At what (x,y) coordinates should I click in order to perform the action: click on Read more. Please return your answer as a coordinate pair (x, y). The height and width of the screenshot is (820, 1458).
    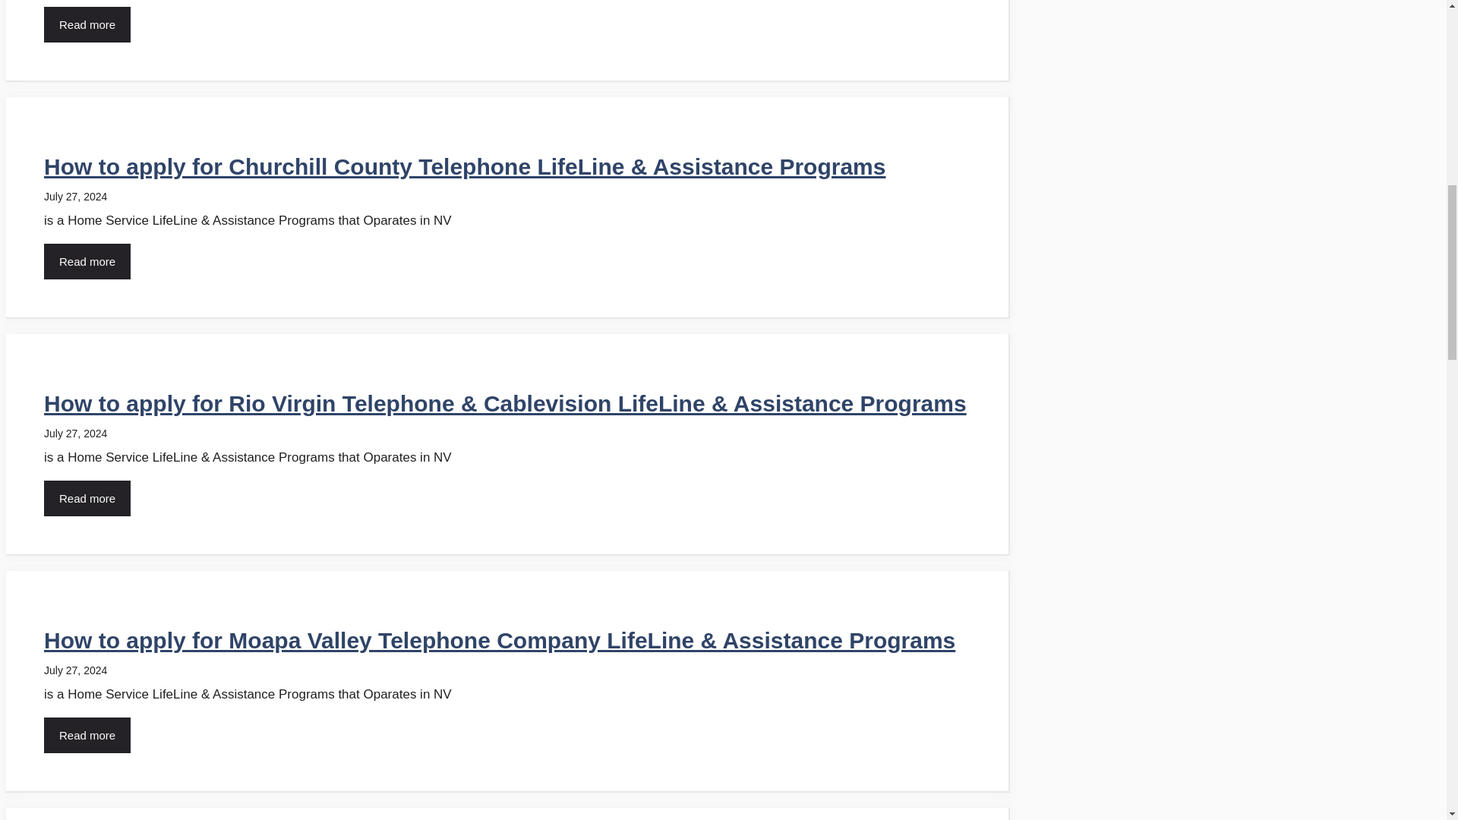
    Looking at the image, I should click on (87, 735).